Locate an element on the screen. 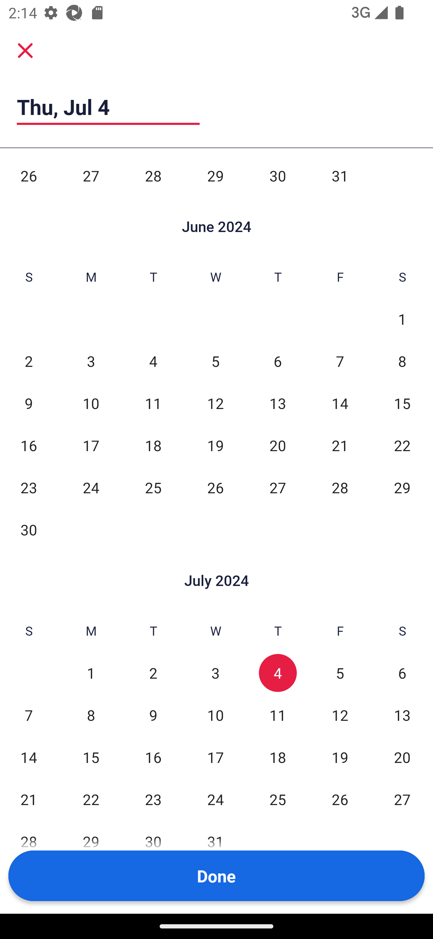 The image size is (433, 939). 14 Sun, Jul 14, Not Selected is located at coordinates (29, 757).